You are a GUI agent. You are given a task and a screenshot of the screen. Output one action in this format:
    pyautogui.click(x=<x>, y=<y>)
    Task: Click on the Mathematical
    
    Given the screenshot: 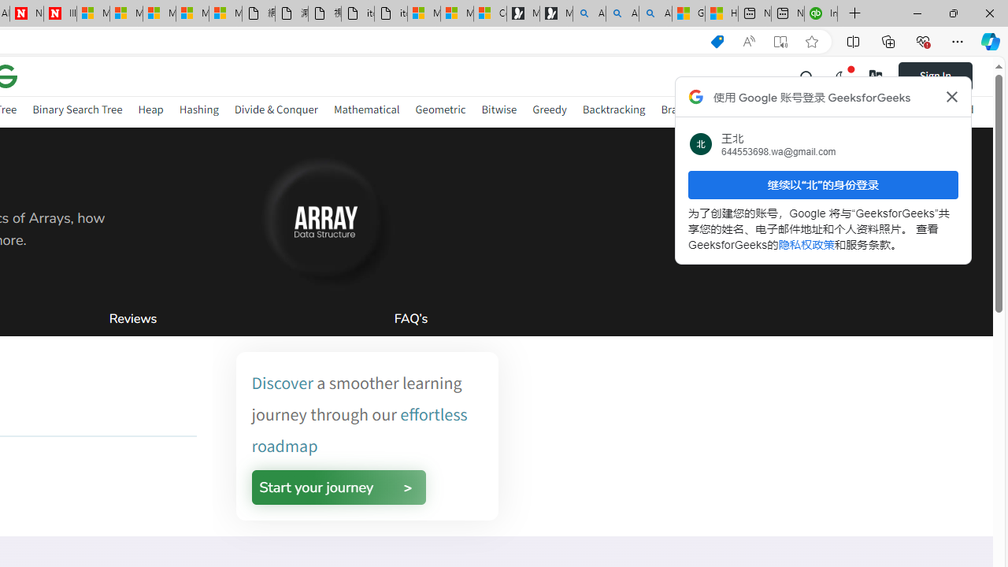 What is the action you would take?
    pyautogui.click(x=367, y=109)
    